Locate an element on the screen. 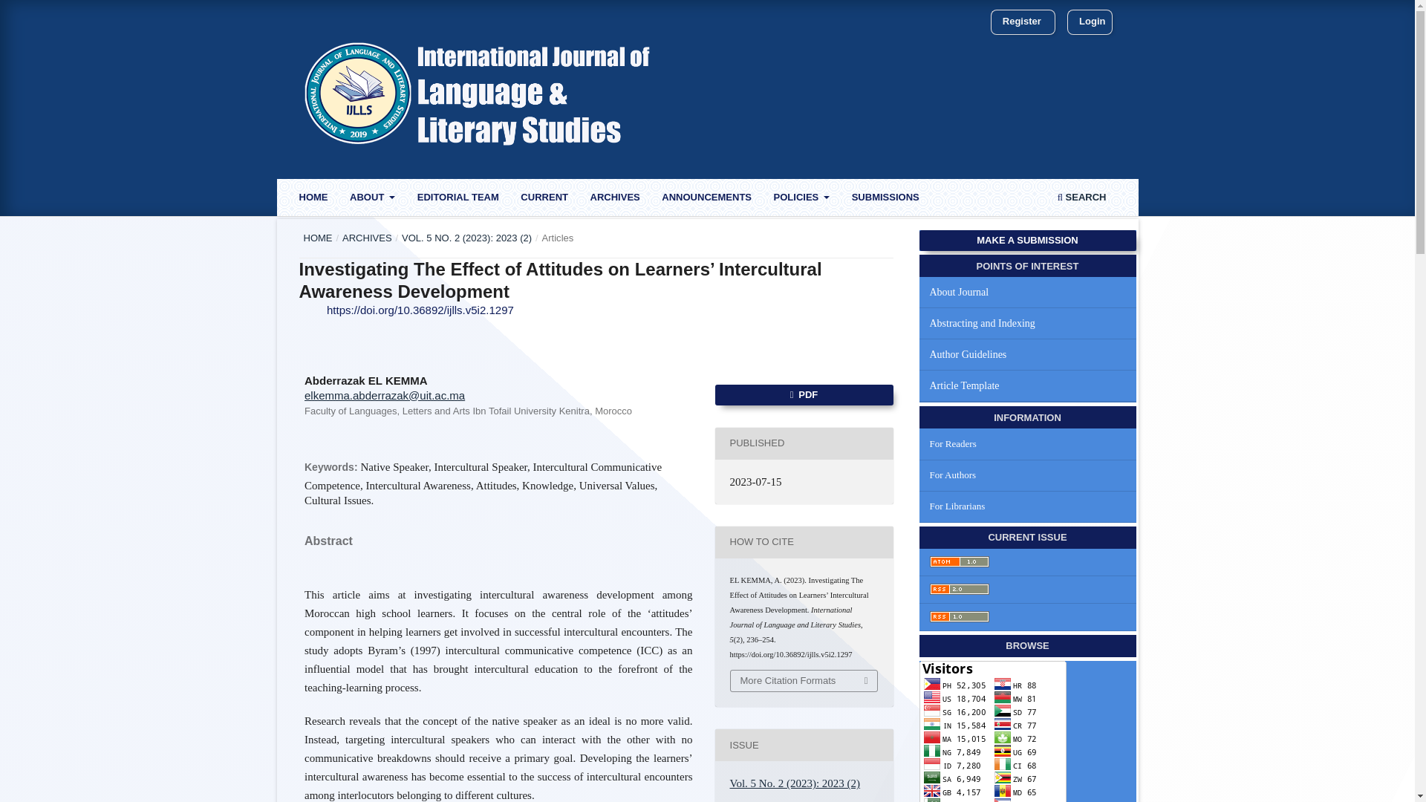 The image size is (1426, 802). CURRENT is located at coordinates (544, 199).